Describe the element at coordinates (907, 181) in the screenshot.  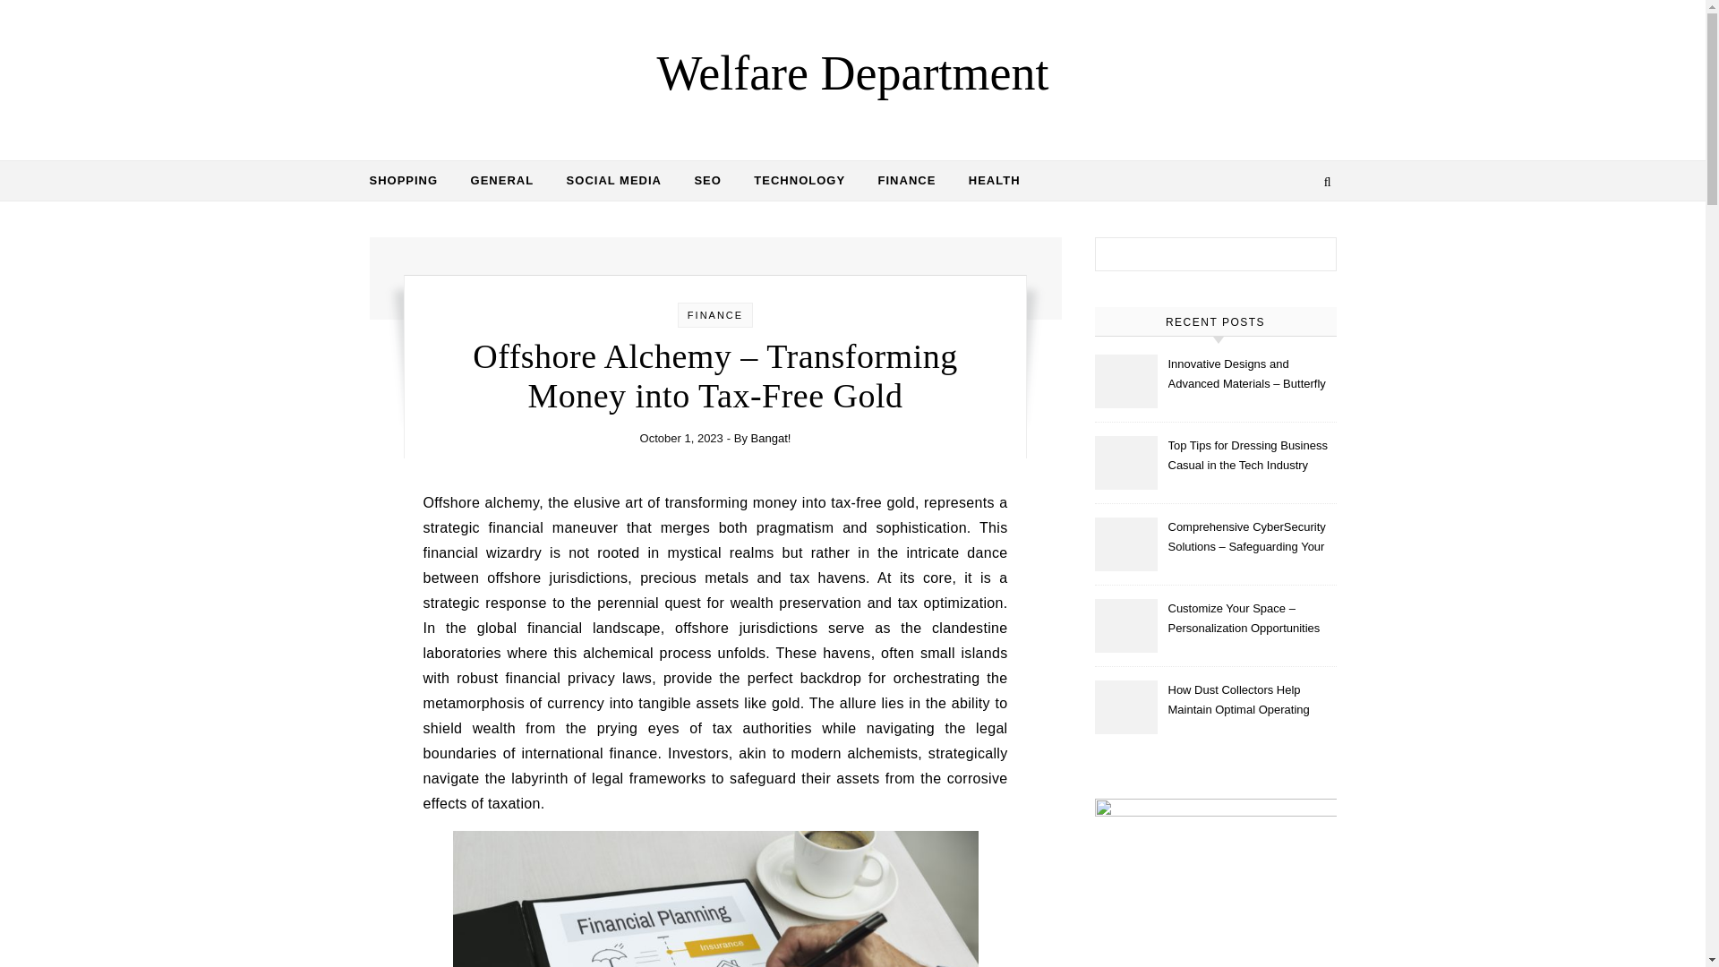
I see `FINANCE` at that location.